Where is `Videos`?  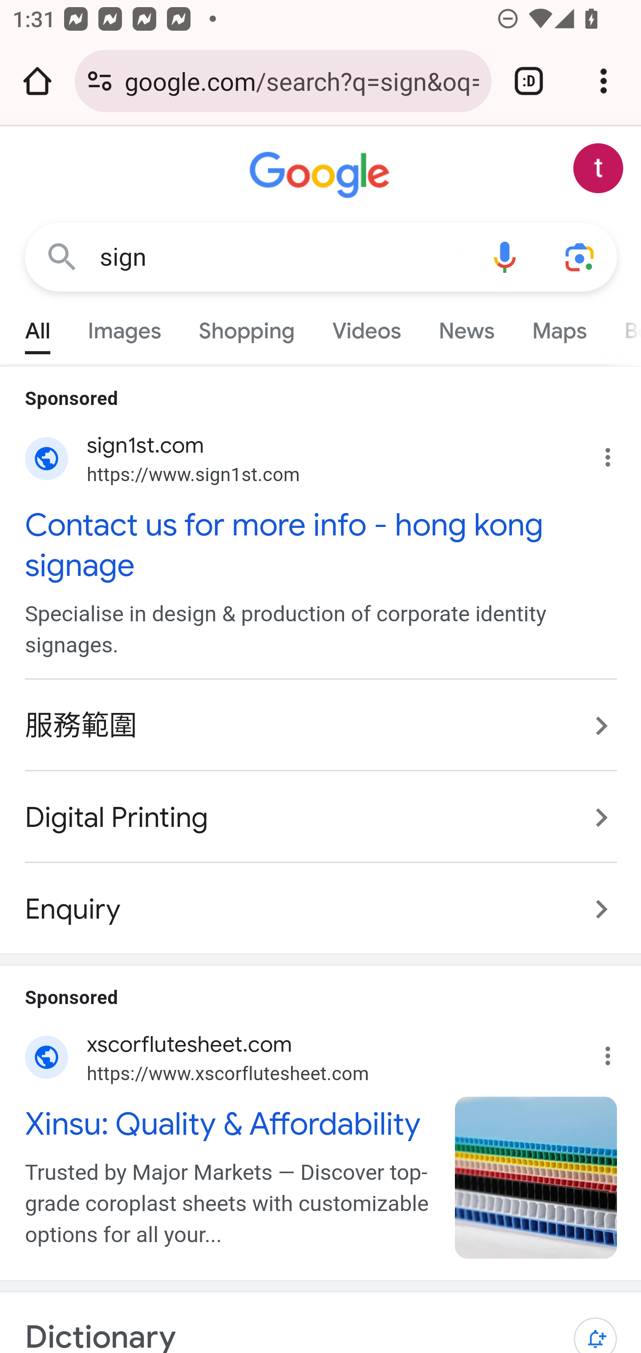
Videos is located at coordinates (366, 327).